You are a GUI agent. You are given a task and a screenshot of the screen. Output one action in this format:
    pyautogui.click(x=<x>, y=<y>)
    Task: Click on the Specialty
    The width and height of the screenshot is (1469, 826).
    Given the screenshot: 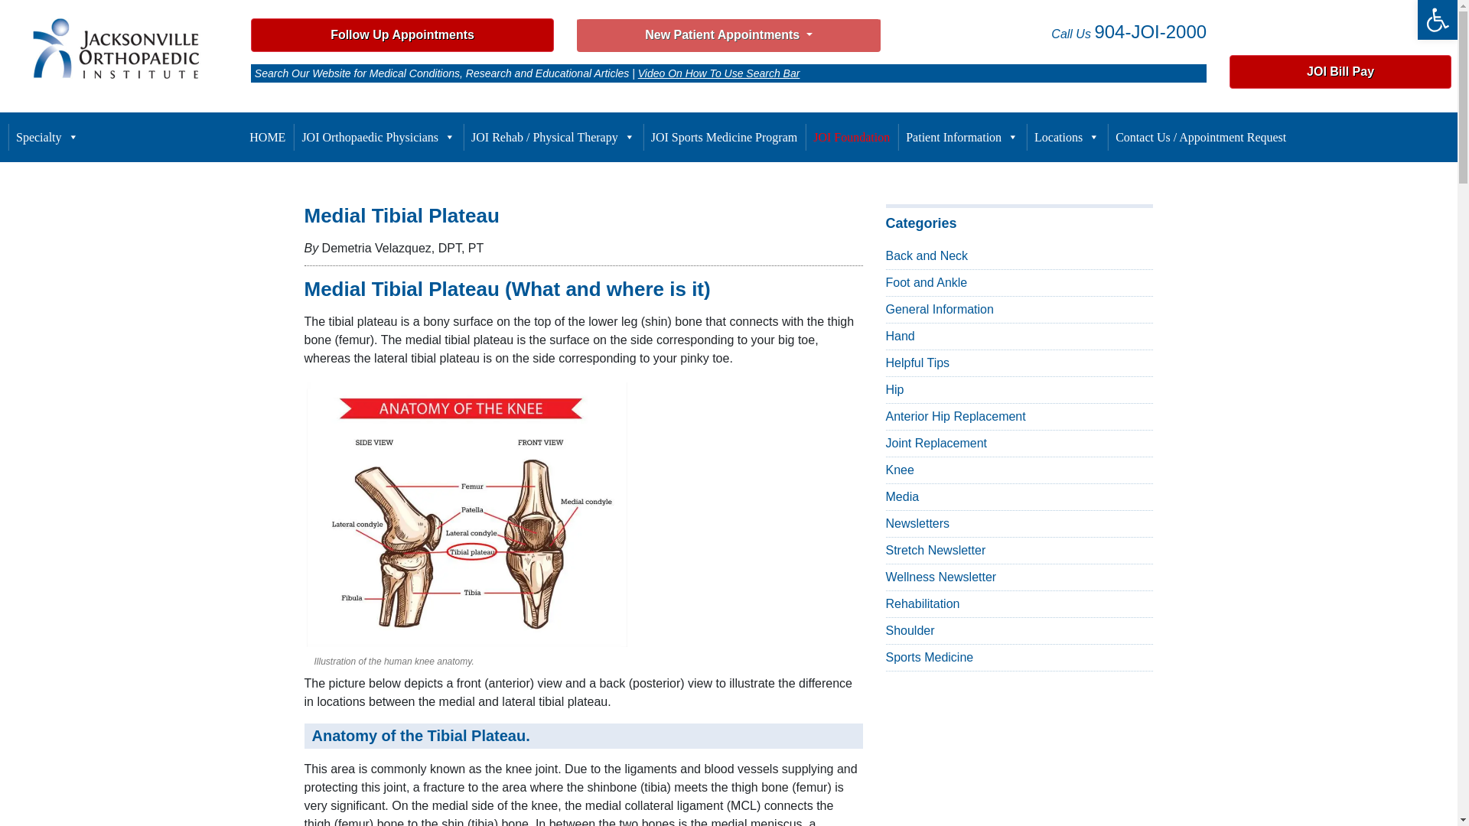 What is the action you would take?
    pyautogui.click(x=1437, y=20)
    